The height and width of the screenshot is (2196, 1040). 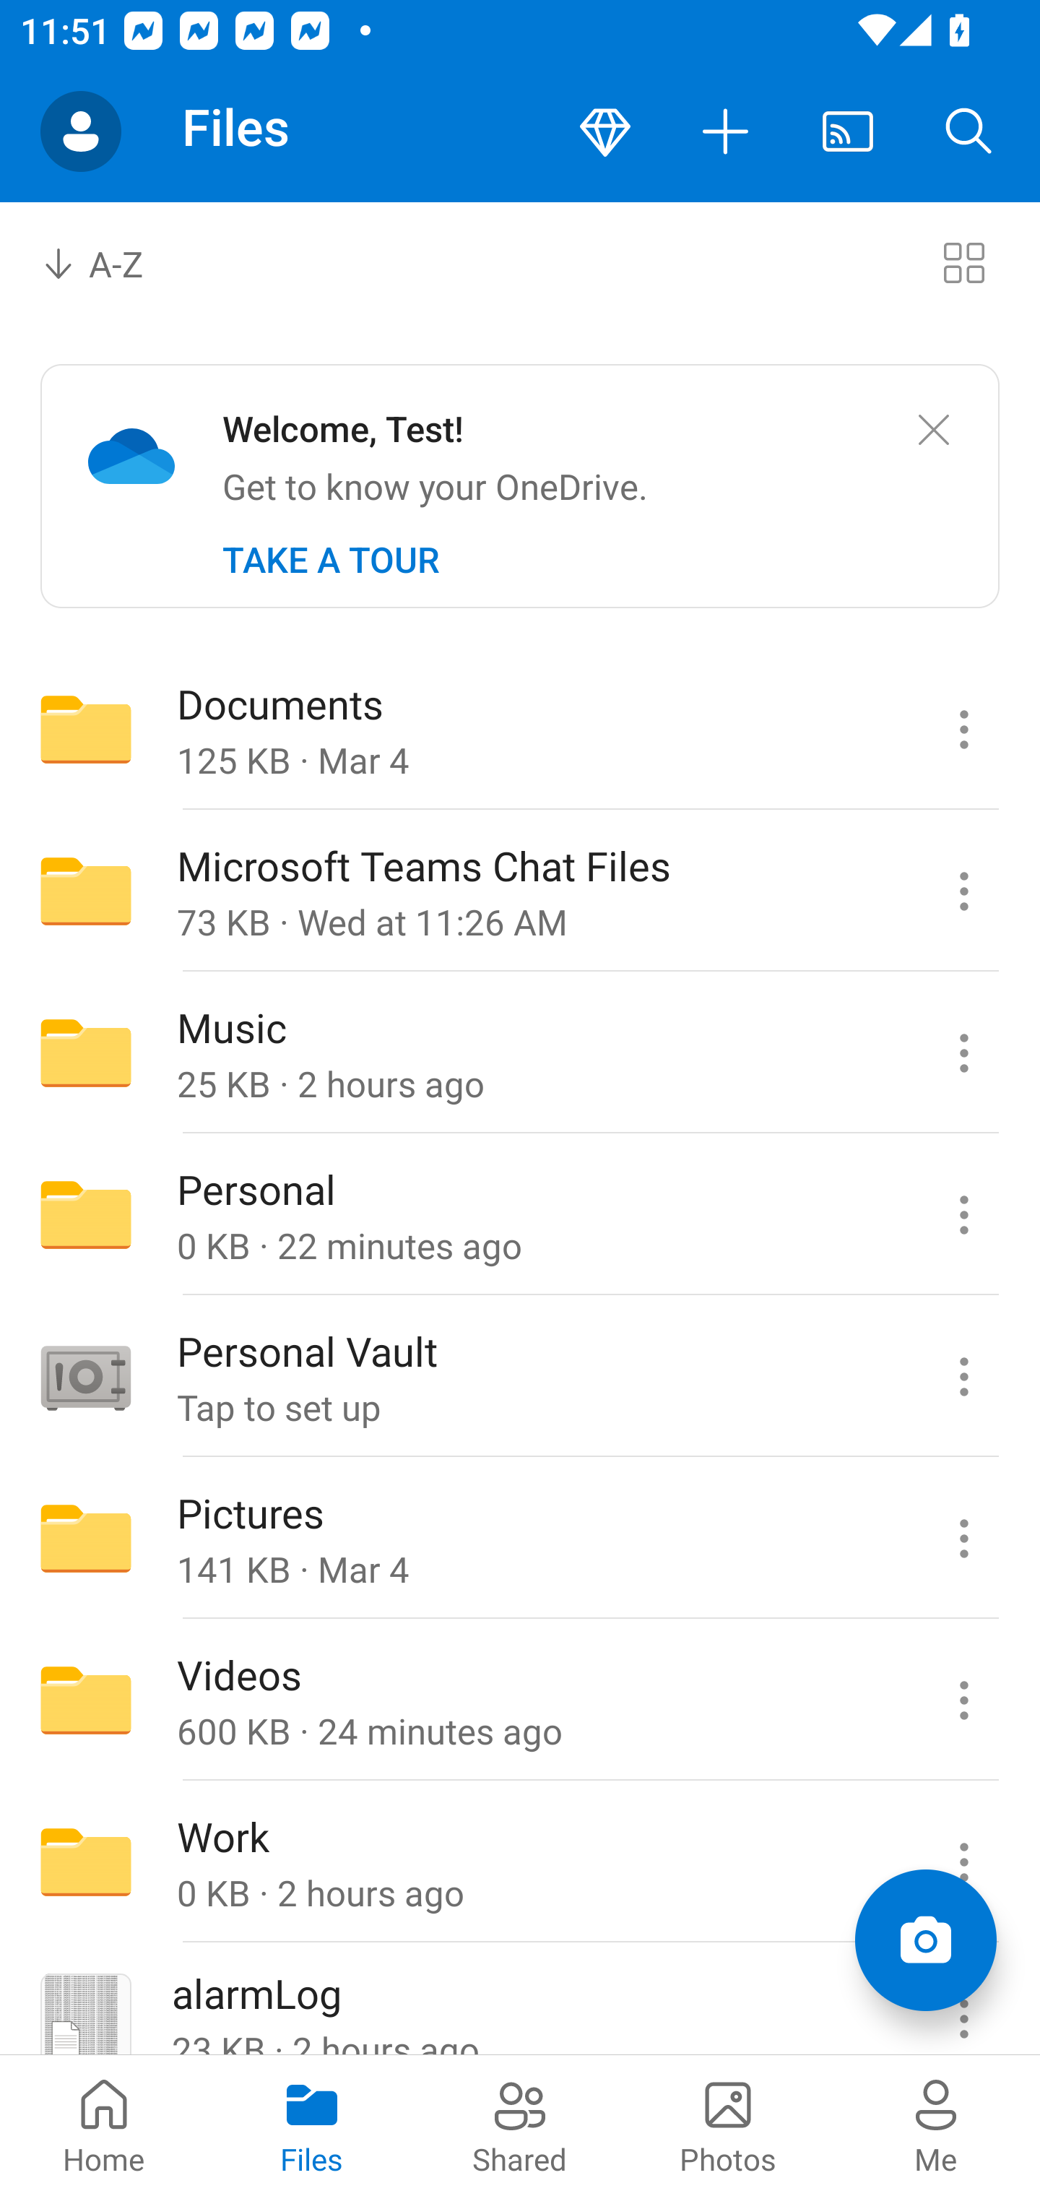 What do you see at coordinates (848, 131) in the screenshot?
I see `Cast. Disconnected` at bounding box center [848, 131].